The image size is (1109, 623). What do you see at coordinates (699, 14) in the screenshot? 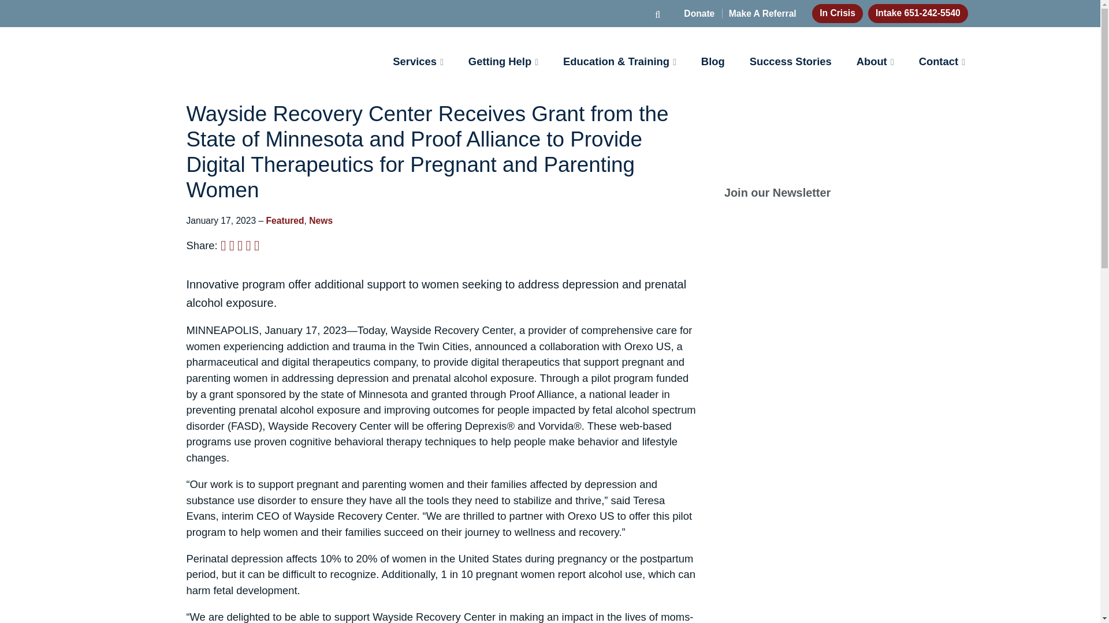
I see `Donate` at bounding box center [699, 14].